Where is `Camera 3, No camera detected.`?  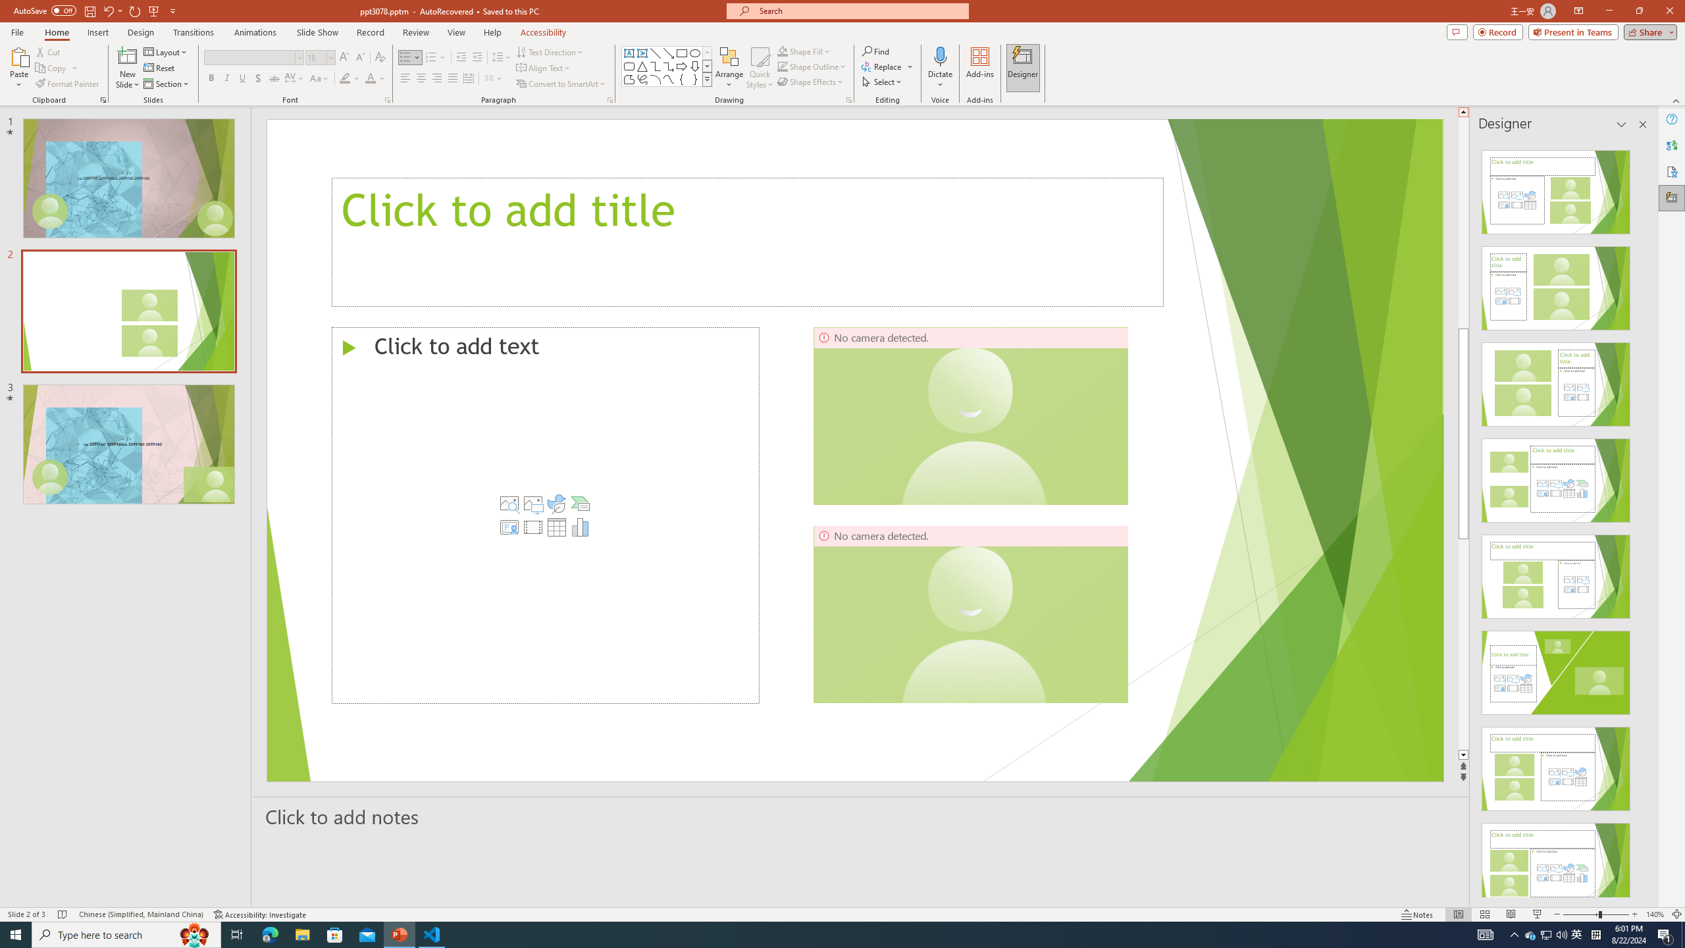
Camera 3, No camera detected. is located at coordinates (970, 614).